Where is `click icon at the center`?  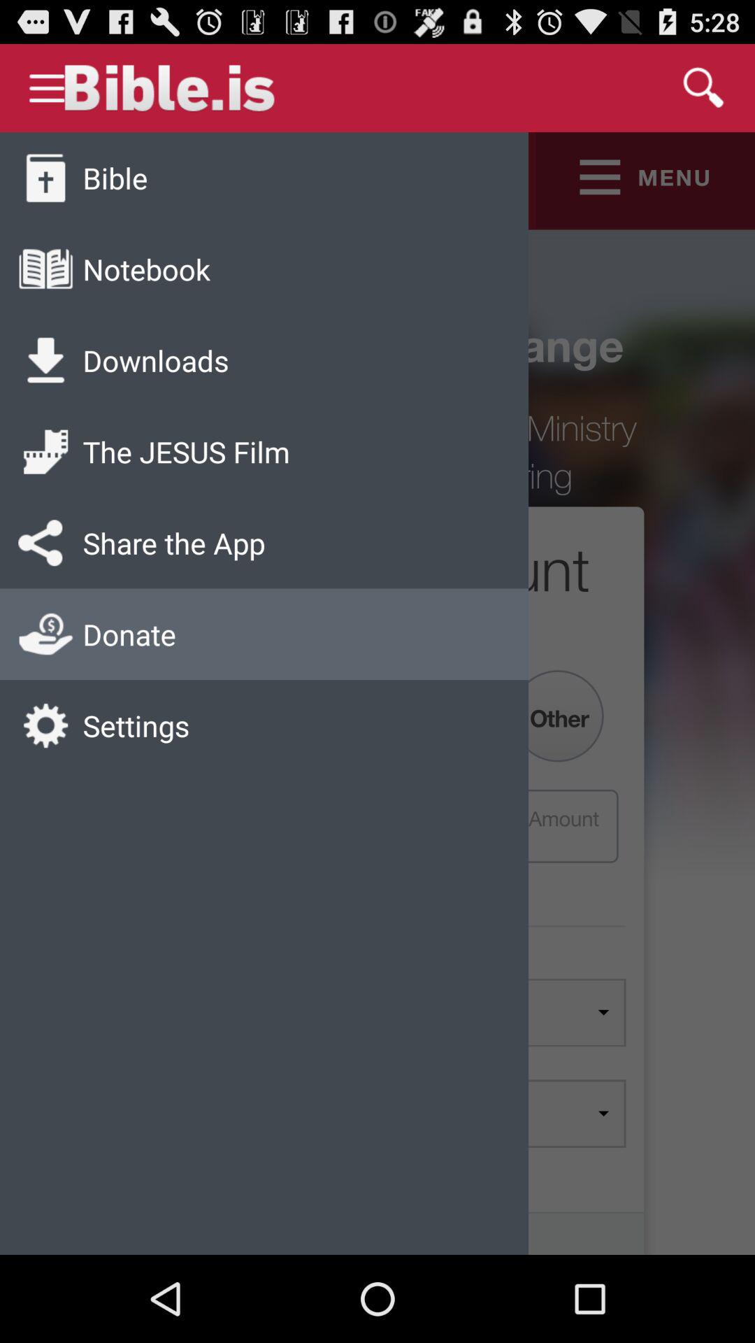
click icon at the center is located at coordinates (377, 693).